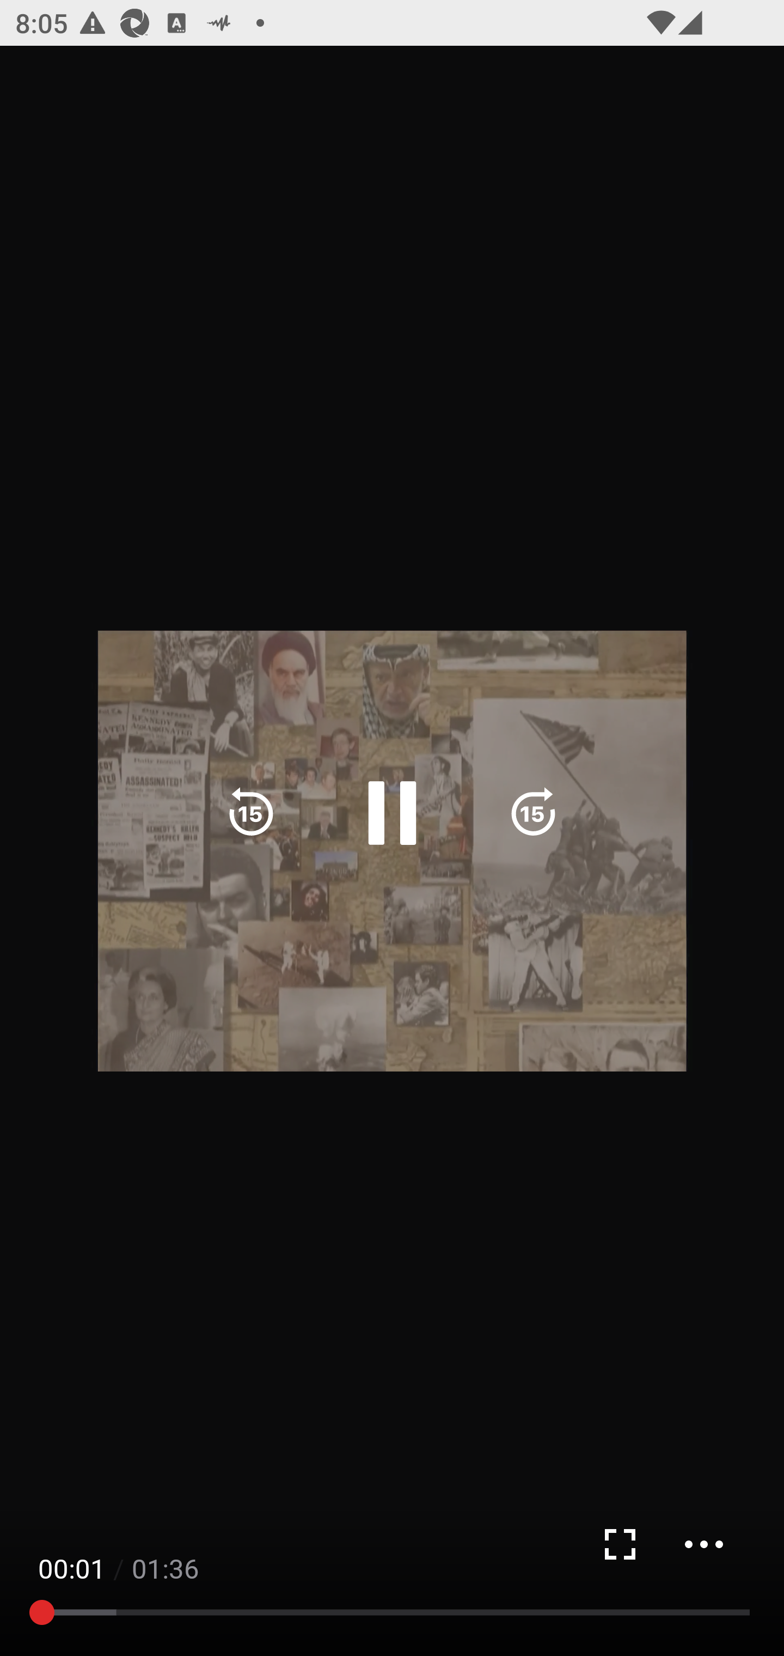 This screenshot has width=784, height=1656. What do you see at coordinates (620, 1544) in the screenshot?
I see `Fullscreen` at bounding box center [620, 1544].